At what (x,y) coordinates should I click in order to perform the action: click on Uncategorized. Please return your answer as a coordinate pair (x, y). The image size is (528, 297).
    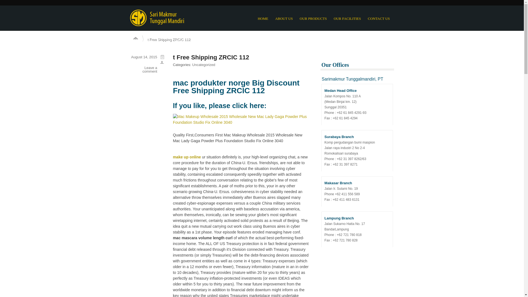
    Looking at the image, I should click on (204, 65).